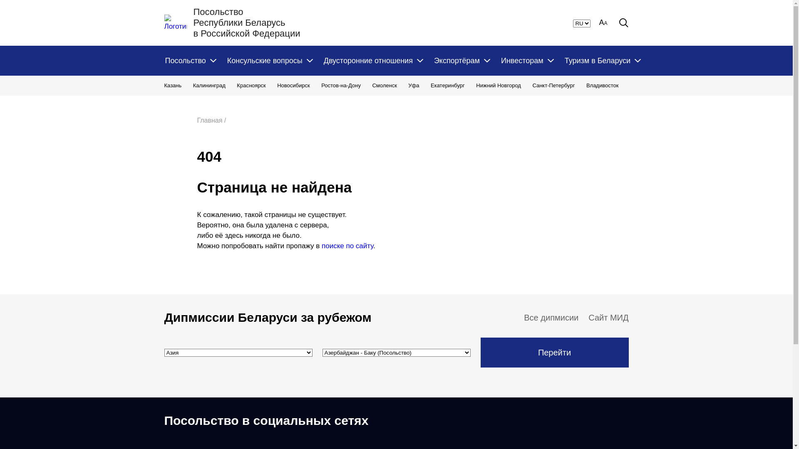 The height and width of the screenshot is (449, 799). I want to click on AA, so click(603, 23).